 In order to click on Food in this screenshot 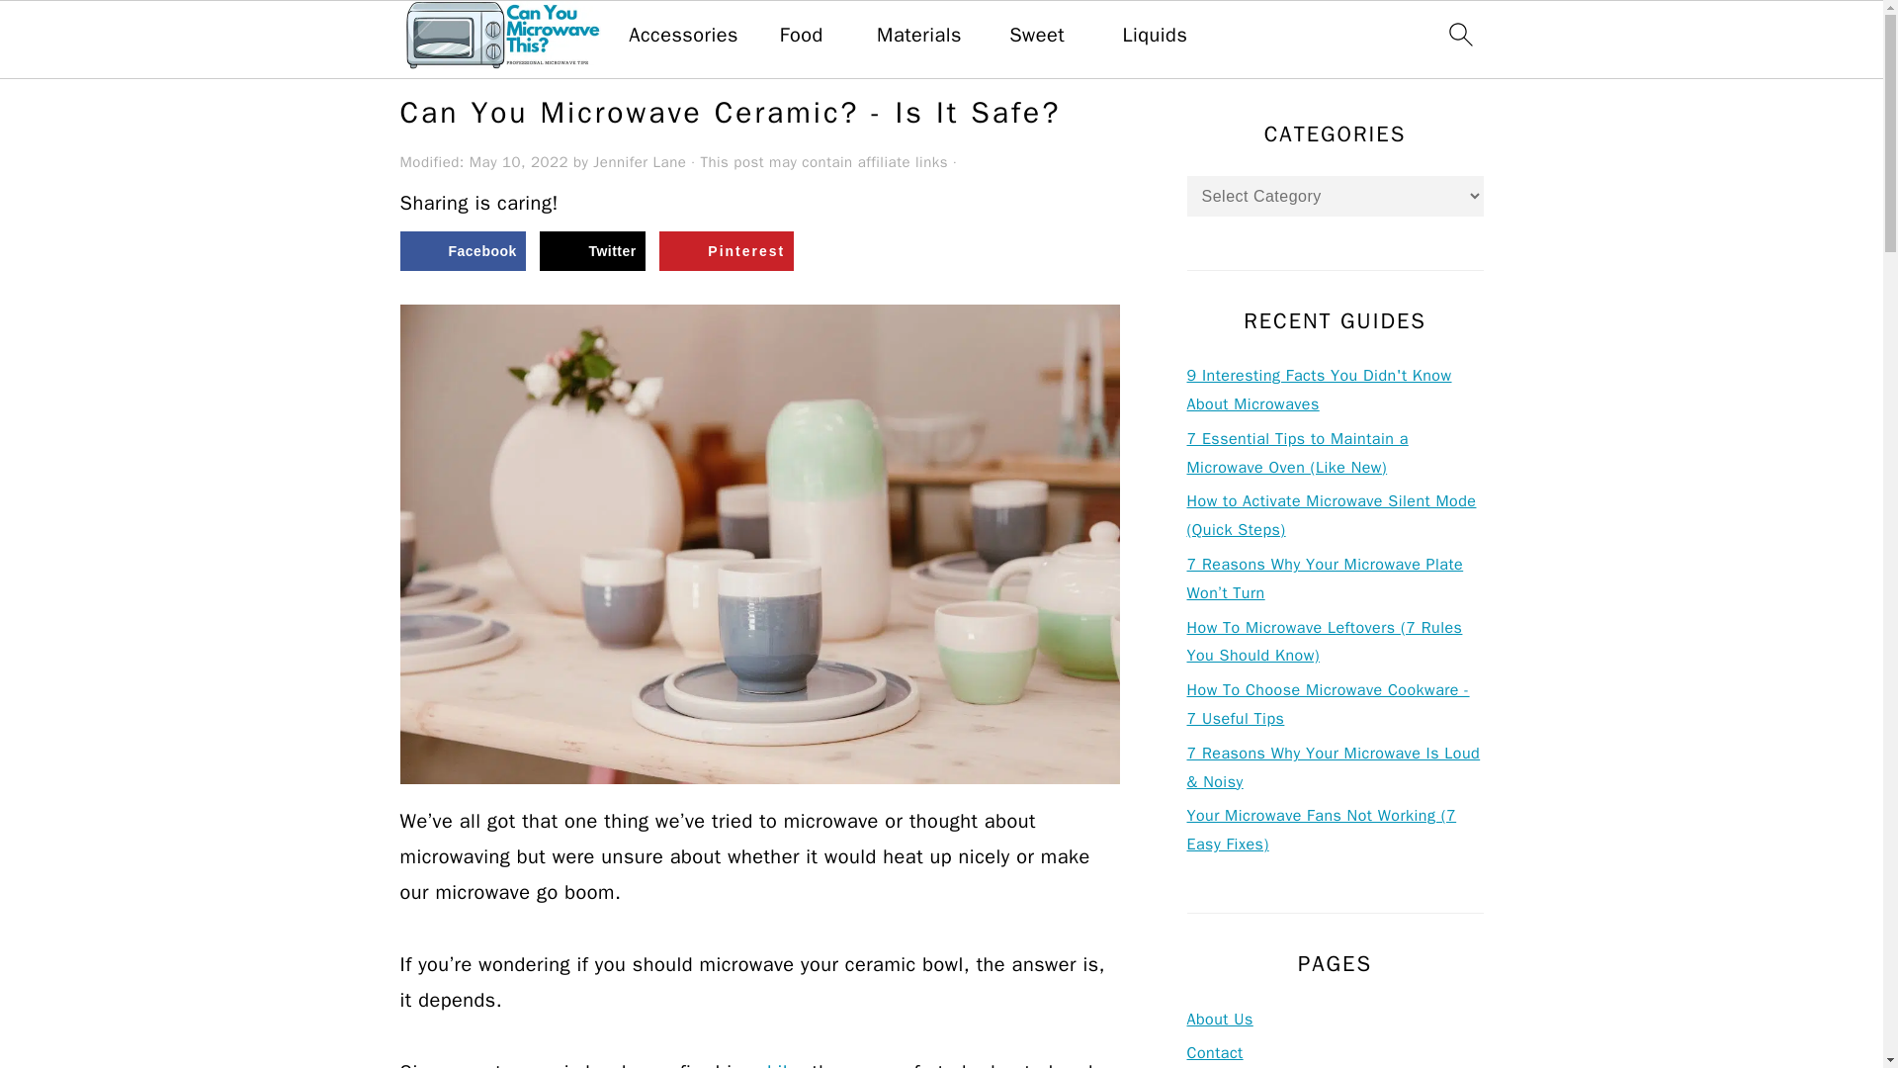, I will do `click(802, 35)`.